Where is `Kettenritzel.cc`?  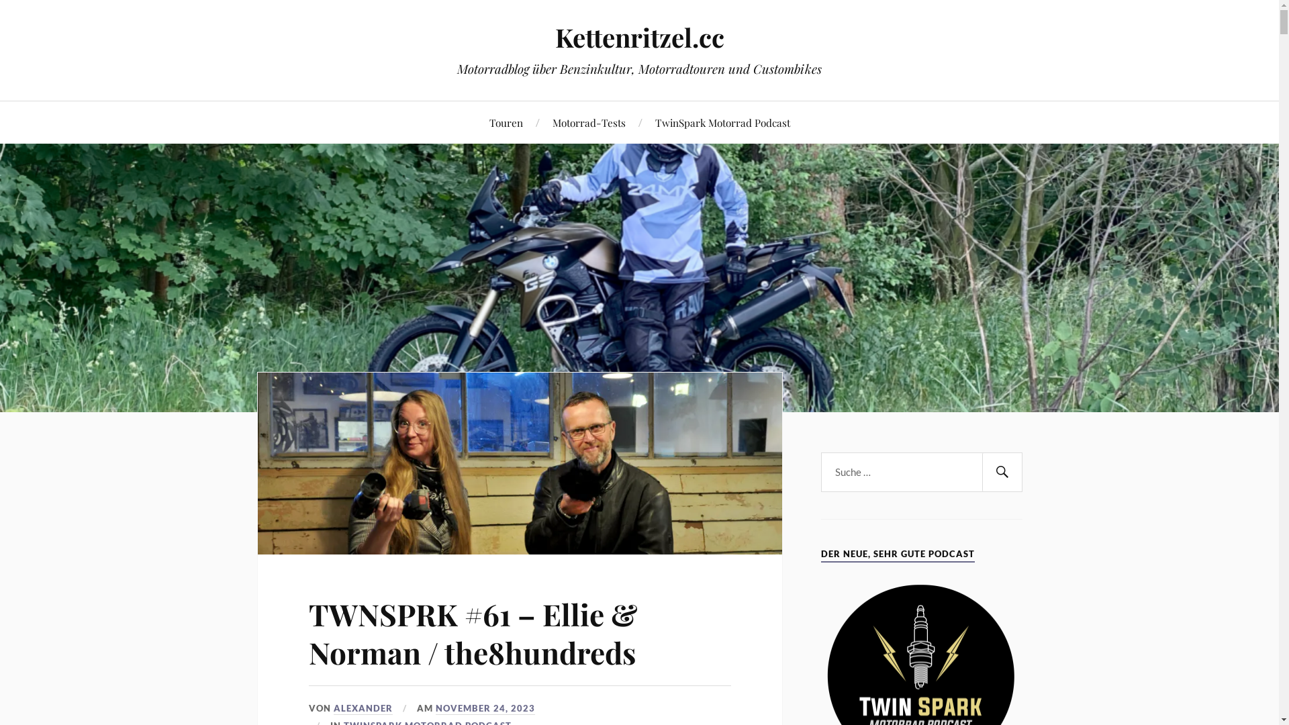 Kettenritzel.cc is located at coordinates (639, 38).